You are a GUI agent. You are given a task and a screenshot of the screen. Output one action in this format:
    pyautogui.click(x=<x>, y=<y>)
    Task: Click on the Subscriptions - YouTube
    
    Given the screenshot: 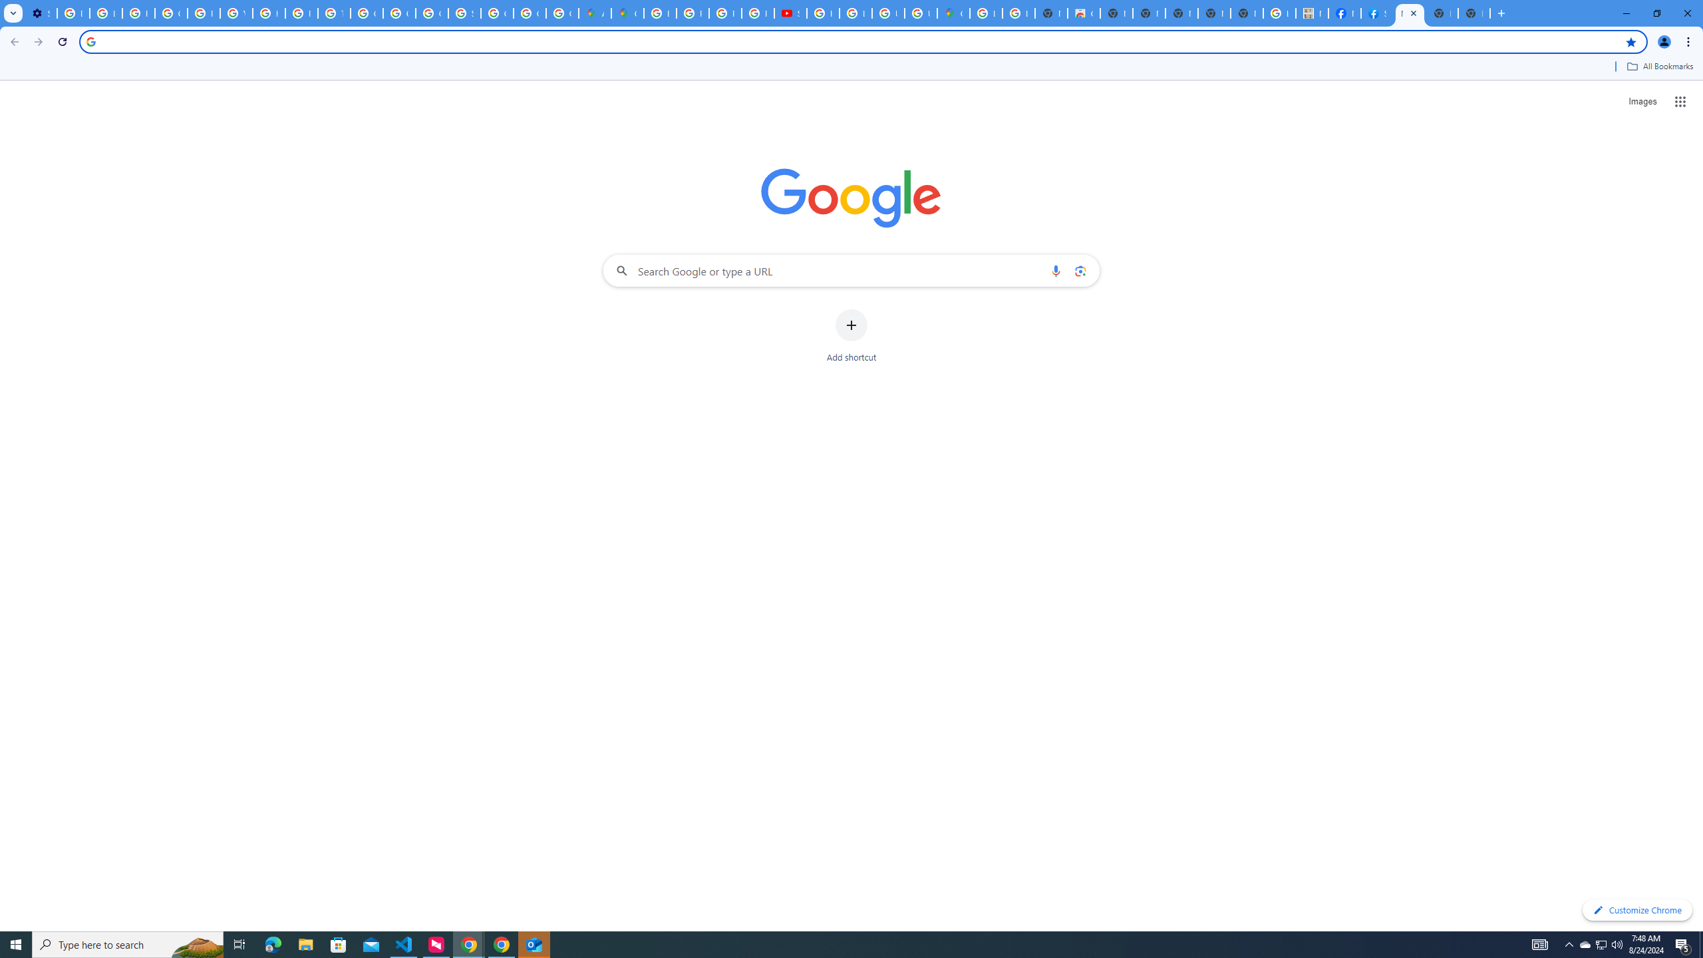 What is the action you would take?
    pyautogui.click(x=790, y=13)
    